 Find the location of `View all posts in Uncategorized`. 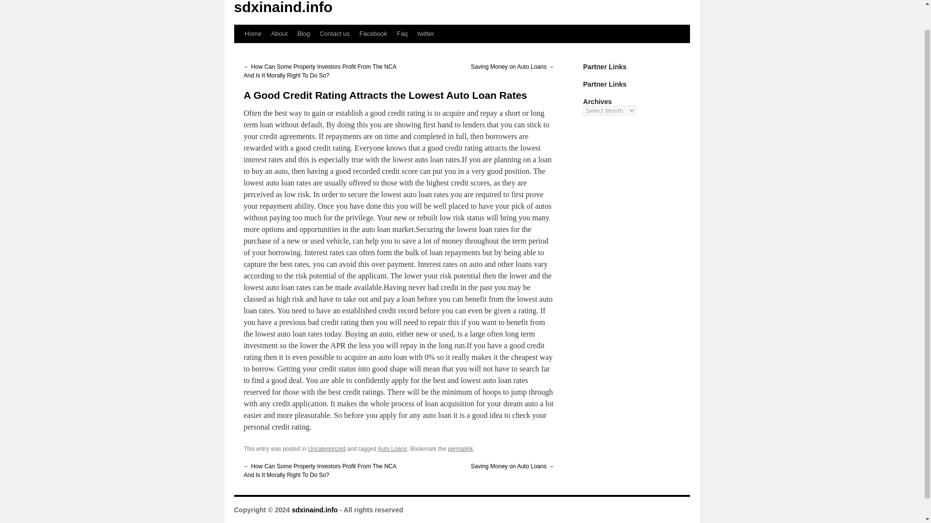

View all posts in Uncategorized is located at coordinates (327, 449).